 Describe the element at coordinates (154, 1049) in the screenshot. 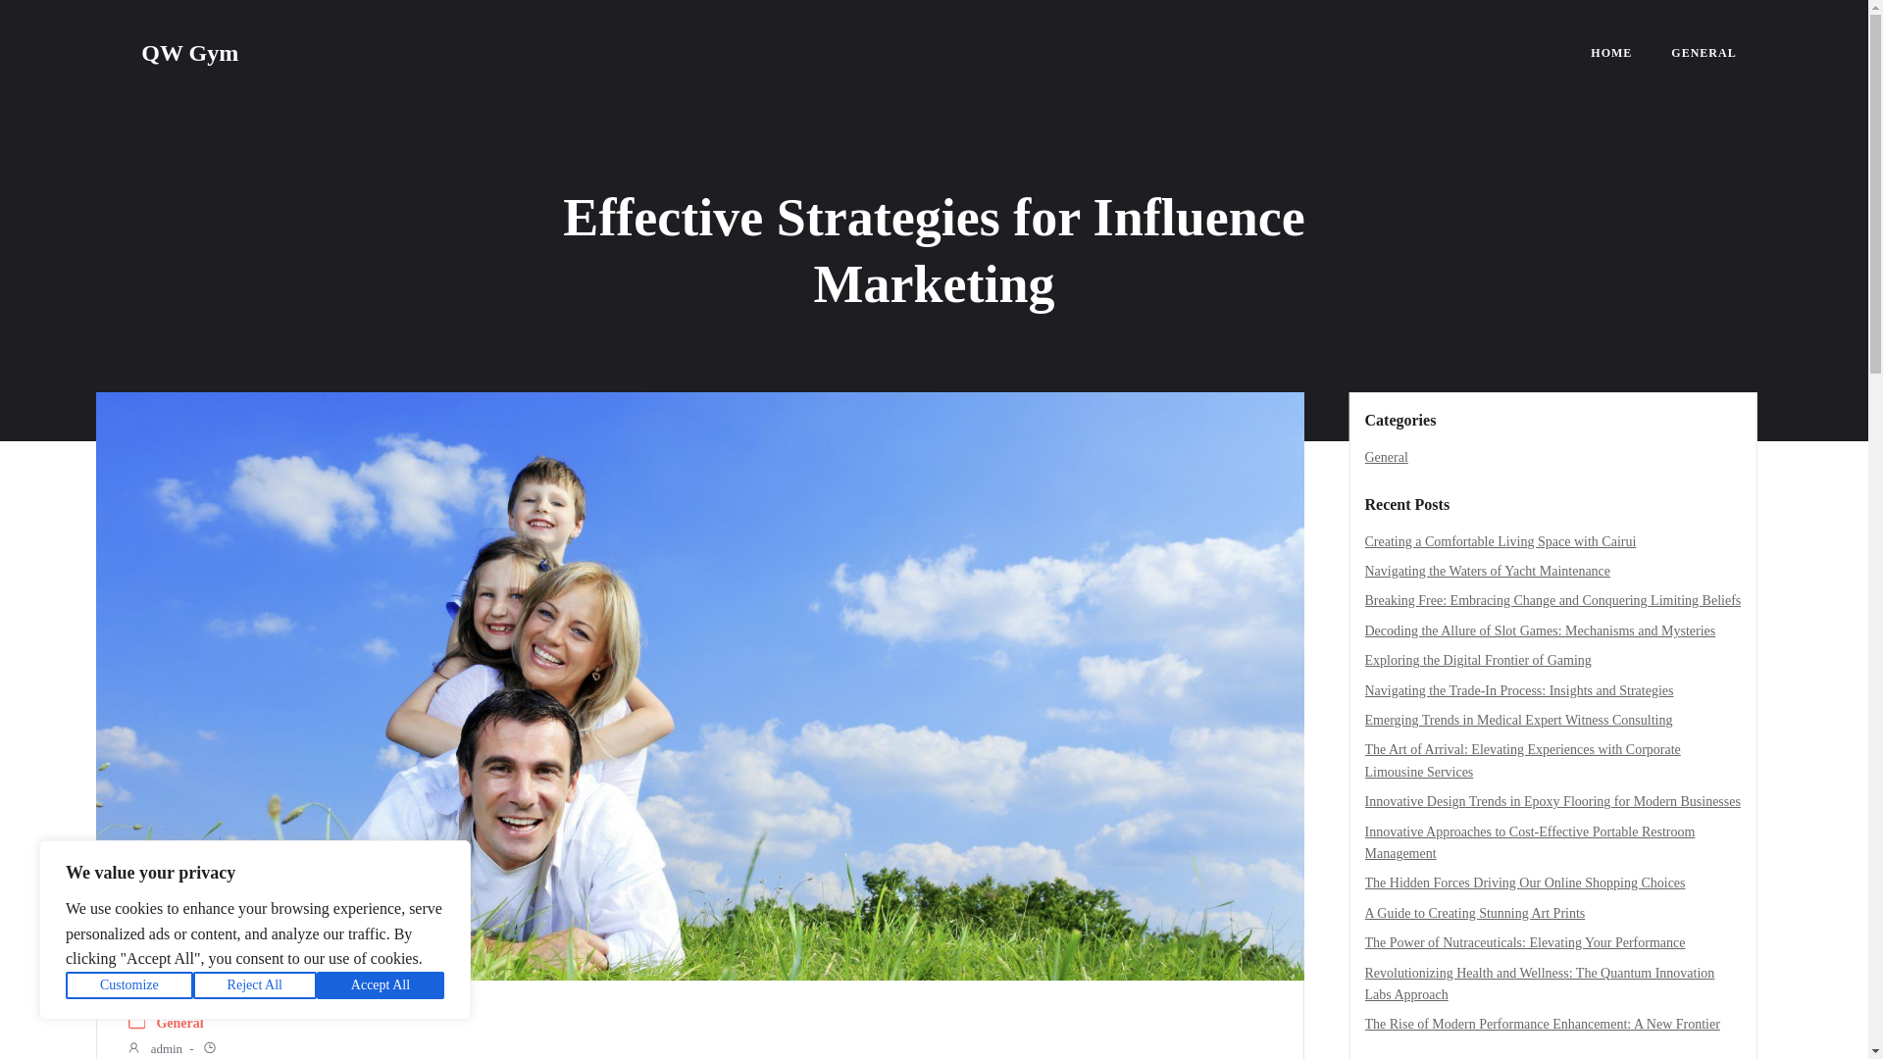

I see `admin` at that location.